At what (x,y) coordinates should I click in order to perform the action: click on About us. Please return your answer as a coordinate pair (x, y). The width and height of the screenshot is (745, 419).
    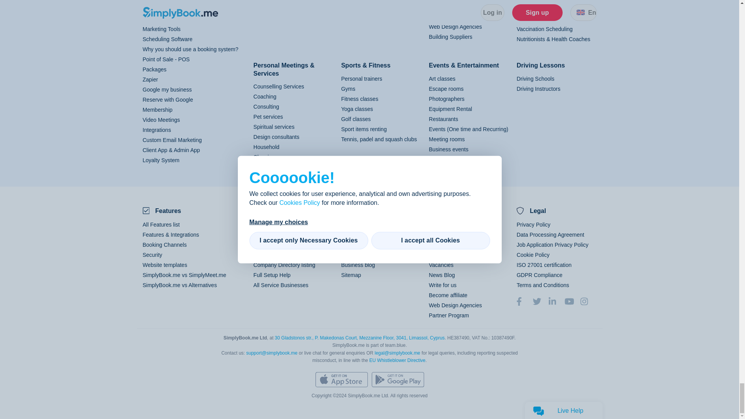
    Looking at the image, I should click on (439, 235).